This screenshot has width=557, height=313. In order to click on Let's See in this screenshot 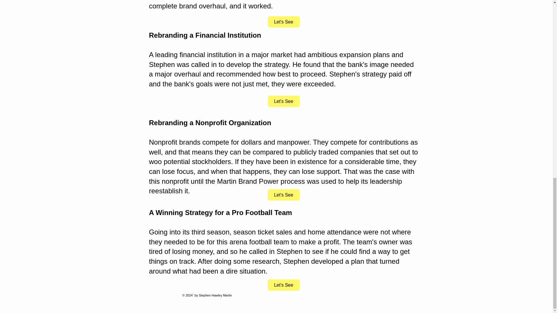, I will do `click(283, 101)`.